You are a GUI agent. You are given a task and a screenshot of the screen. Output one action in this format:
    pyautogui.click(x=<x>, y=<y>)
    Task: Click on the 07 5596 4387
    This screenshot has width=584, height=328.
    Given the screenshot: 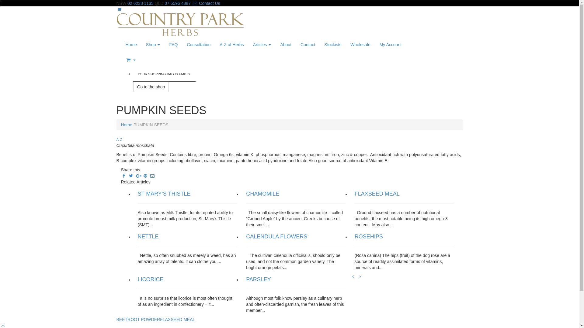 What is the action you would take?
    pyautogui.click(x=178, y=3)
    